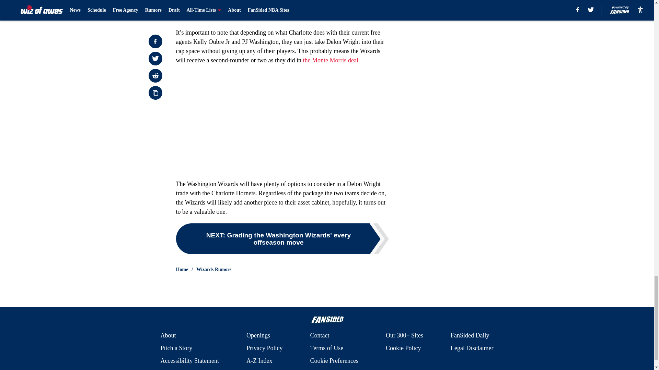 This screenshot has width=659, height=370. I want to click on About, so click(168, 335).